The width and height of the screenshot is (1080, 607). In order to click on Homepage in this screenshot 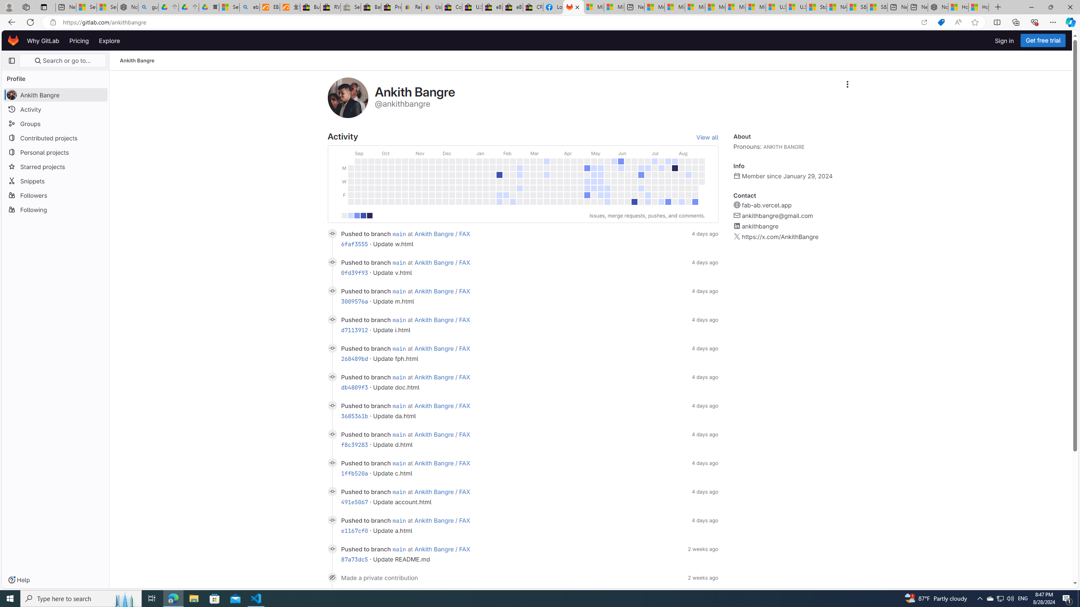, I will do `click(13, 40)`.